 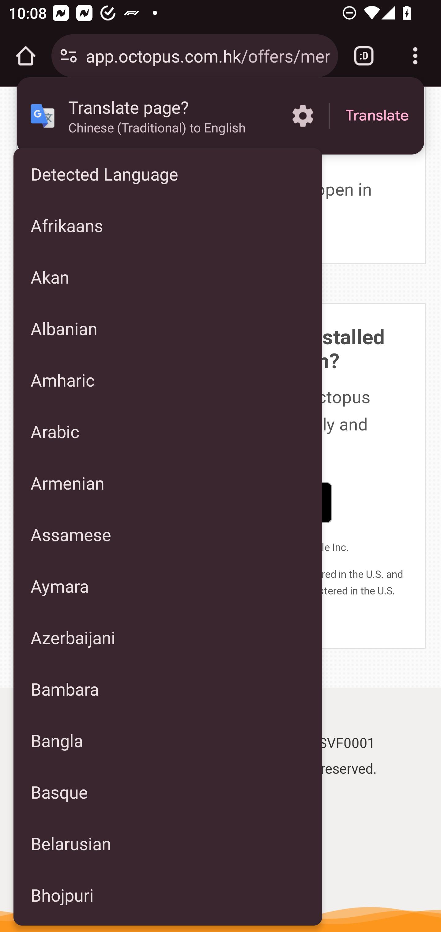 I want to click on Amharic, so click(x=168, y=380).